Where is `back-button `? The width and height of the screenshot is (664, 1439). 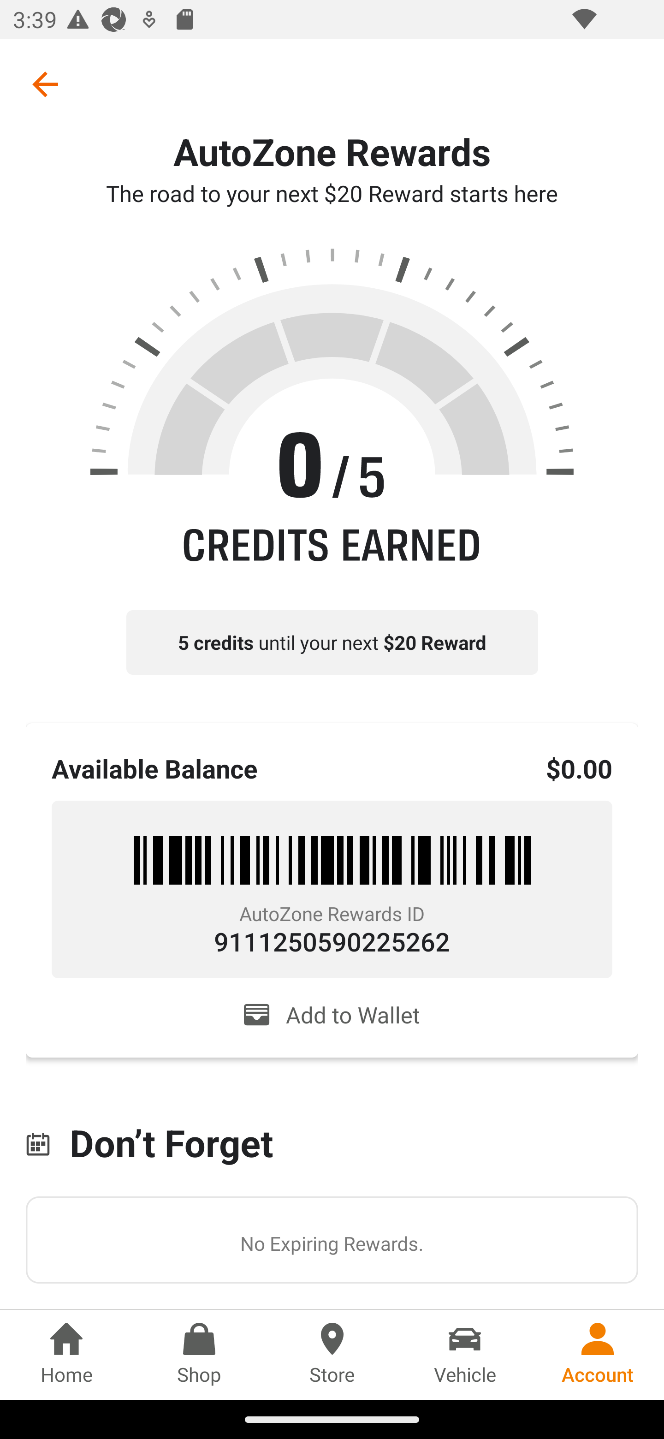 back-button  is located at coordinates (45, 84).